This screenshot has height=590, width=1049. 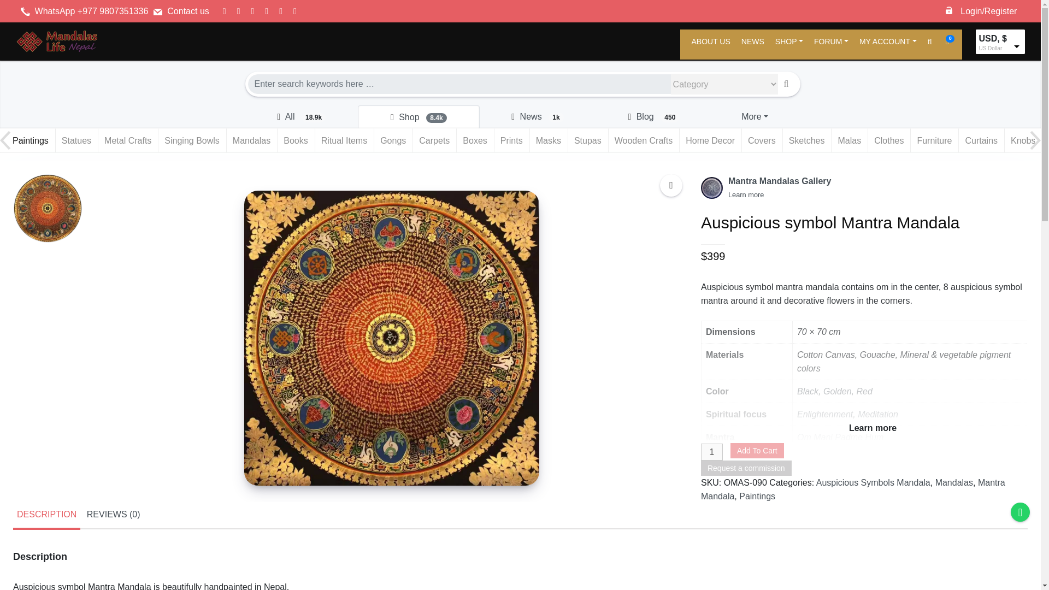 I want to click on Search in blog, so click(x=653, y=117).